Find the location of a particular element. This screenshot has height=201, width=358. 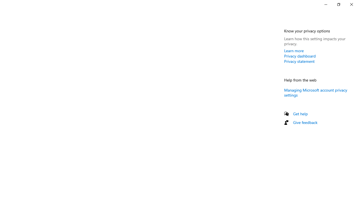

Minimize Settings is located at coordinates (326, 4).